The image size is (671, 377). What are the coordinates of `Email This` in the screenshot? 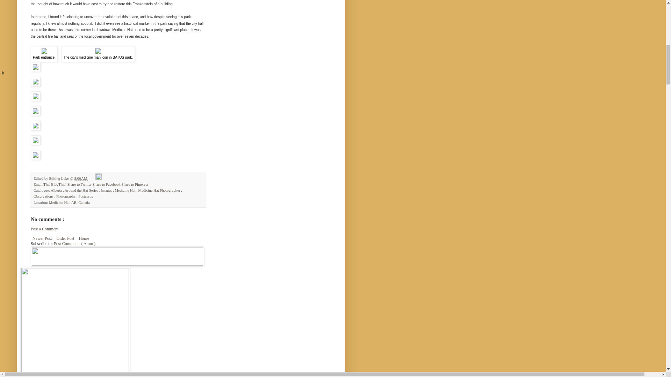 It's located at (42, 184).